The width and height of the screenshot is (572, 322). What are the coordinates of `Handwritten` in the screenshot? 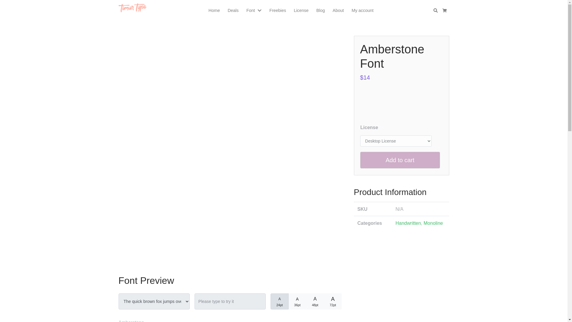 It's located at (408, 223).